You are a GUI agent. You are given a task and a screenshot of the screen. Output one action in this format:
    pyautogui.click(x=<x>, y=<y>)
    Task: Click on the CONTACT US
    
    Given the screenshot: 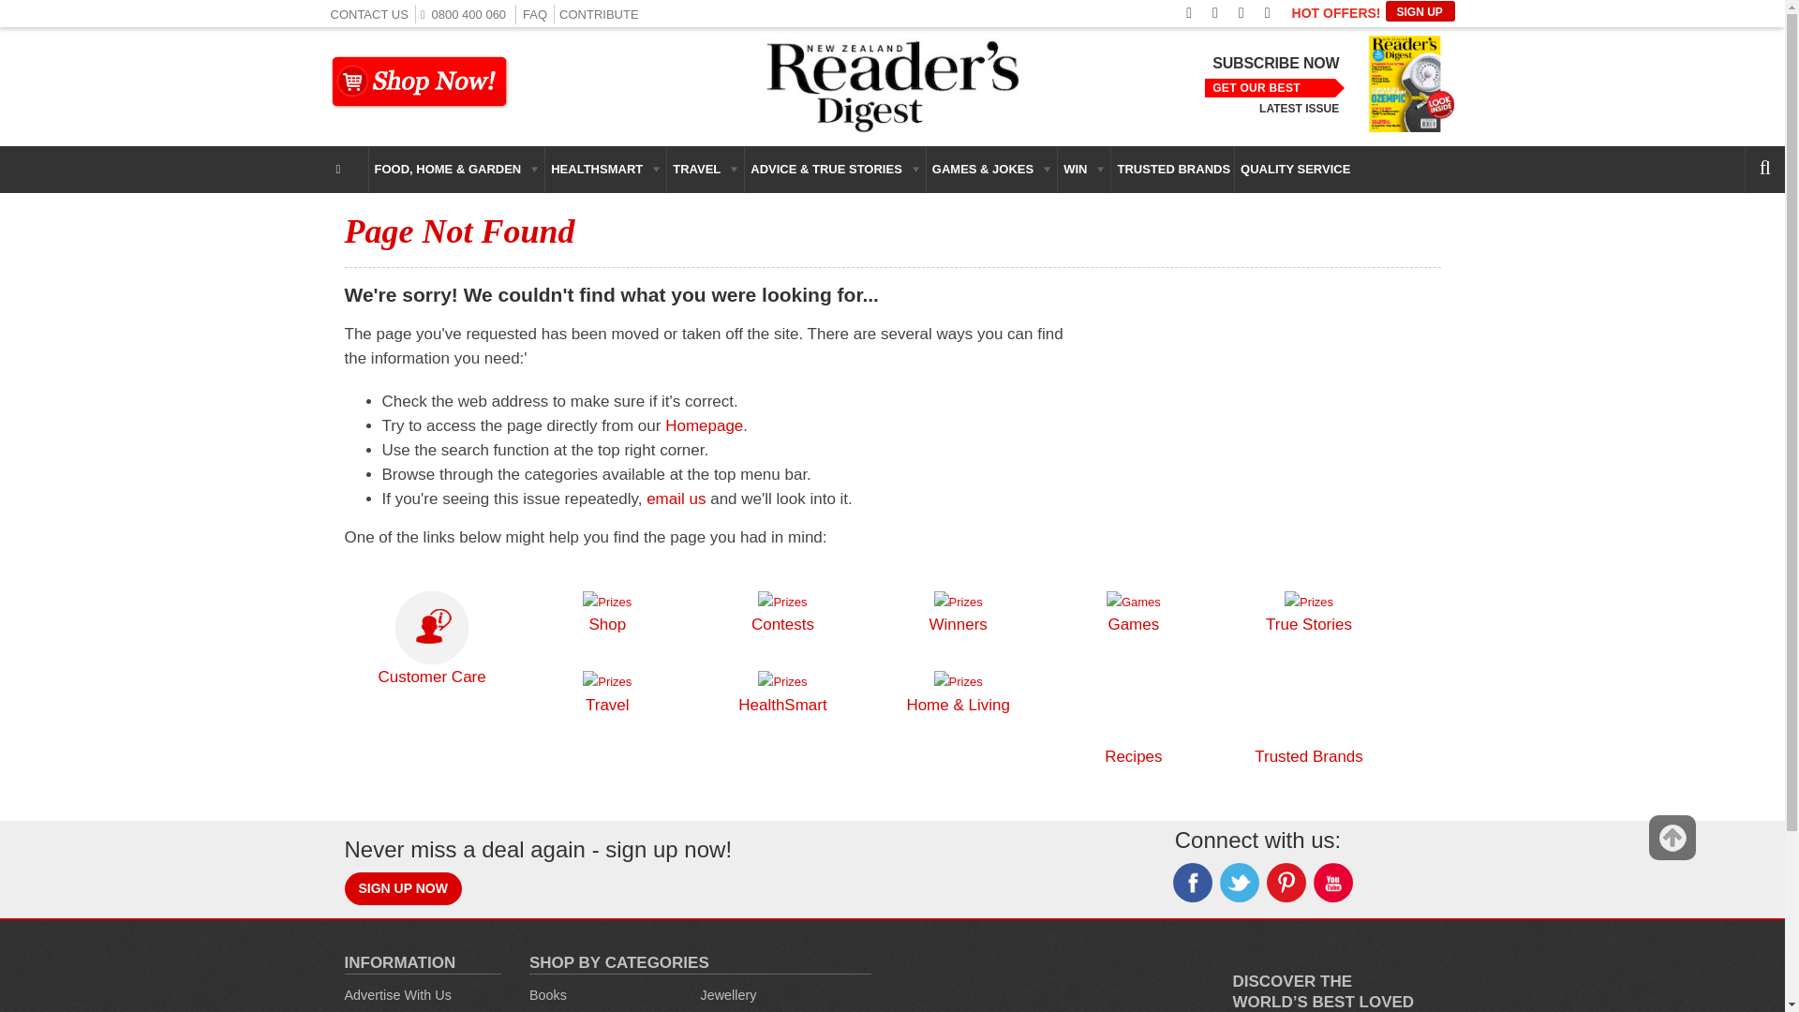 What is the action you would take?
    pyautogui.click(x=368, y=13)
    